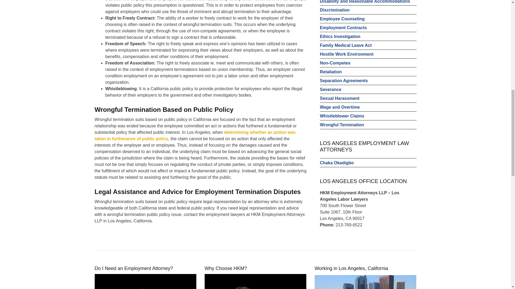 This screenshot has width=515, height=289. Describe the element at coordinates (145, 282) in the screenshot. I see `Do I Need an Employment Attorney Video` at that location.